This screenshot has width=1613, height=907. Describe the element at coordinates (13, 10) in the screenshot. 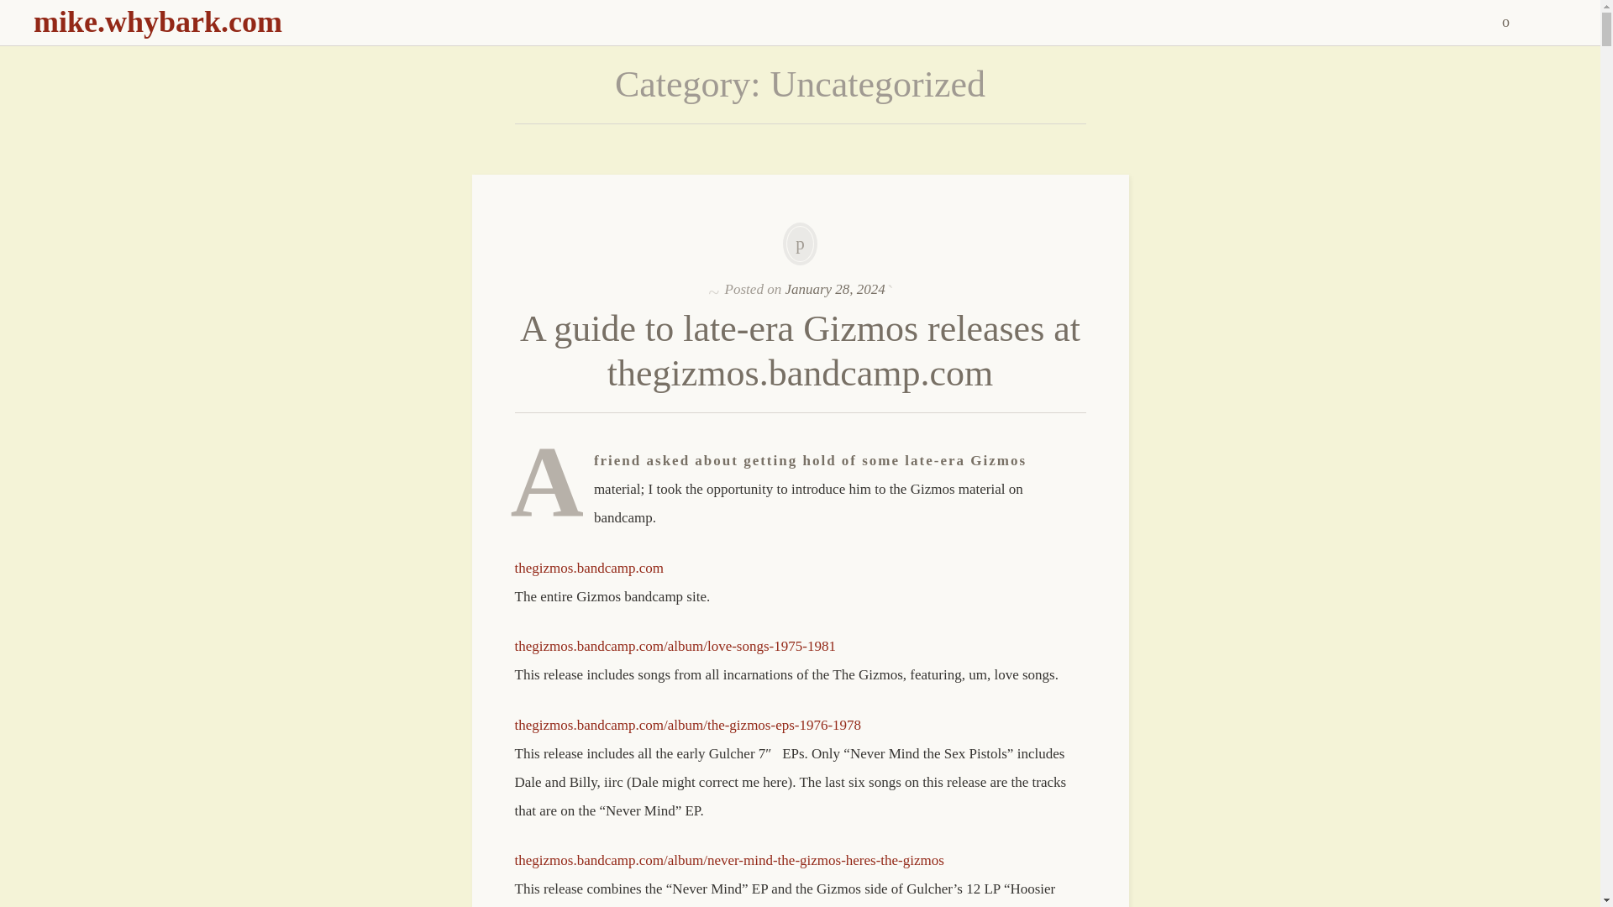

I see `Search` at that location.